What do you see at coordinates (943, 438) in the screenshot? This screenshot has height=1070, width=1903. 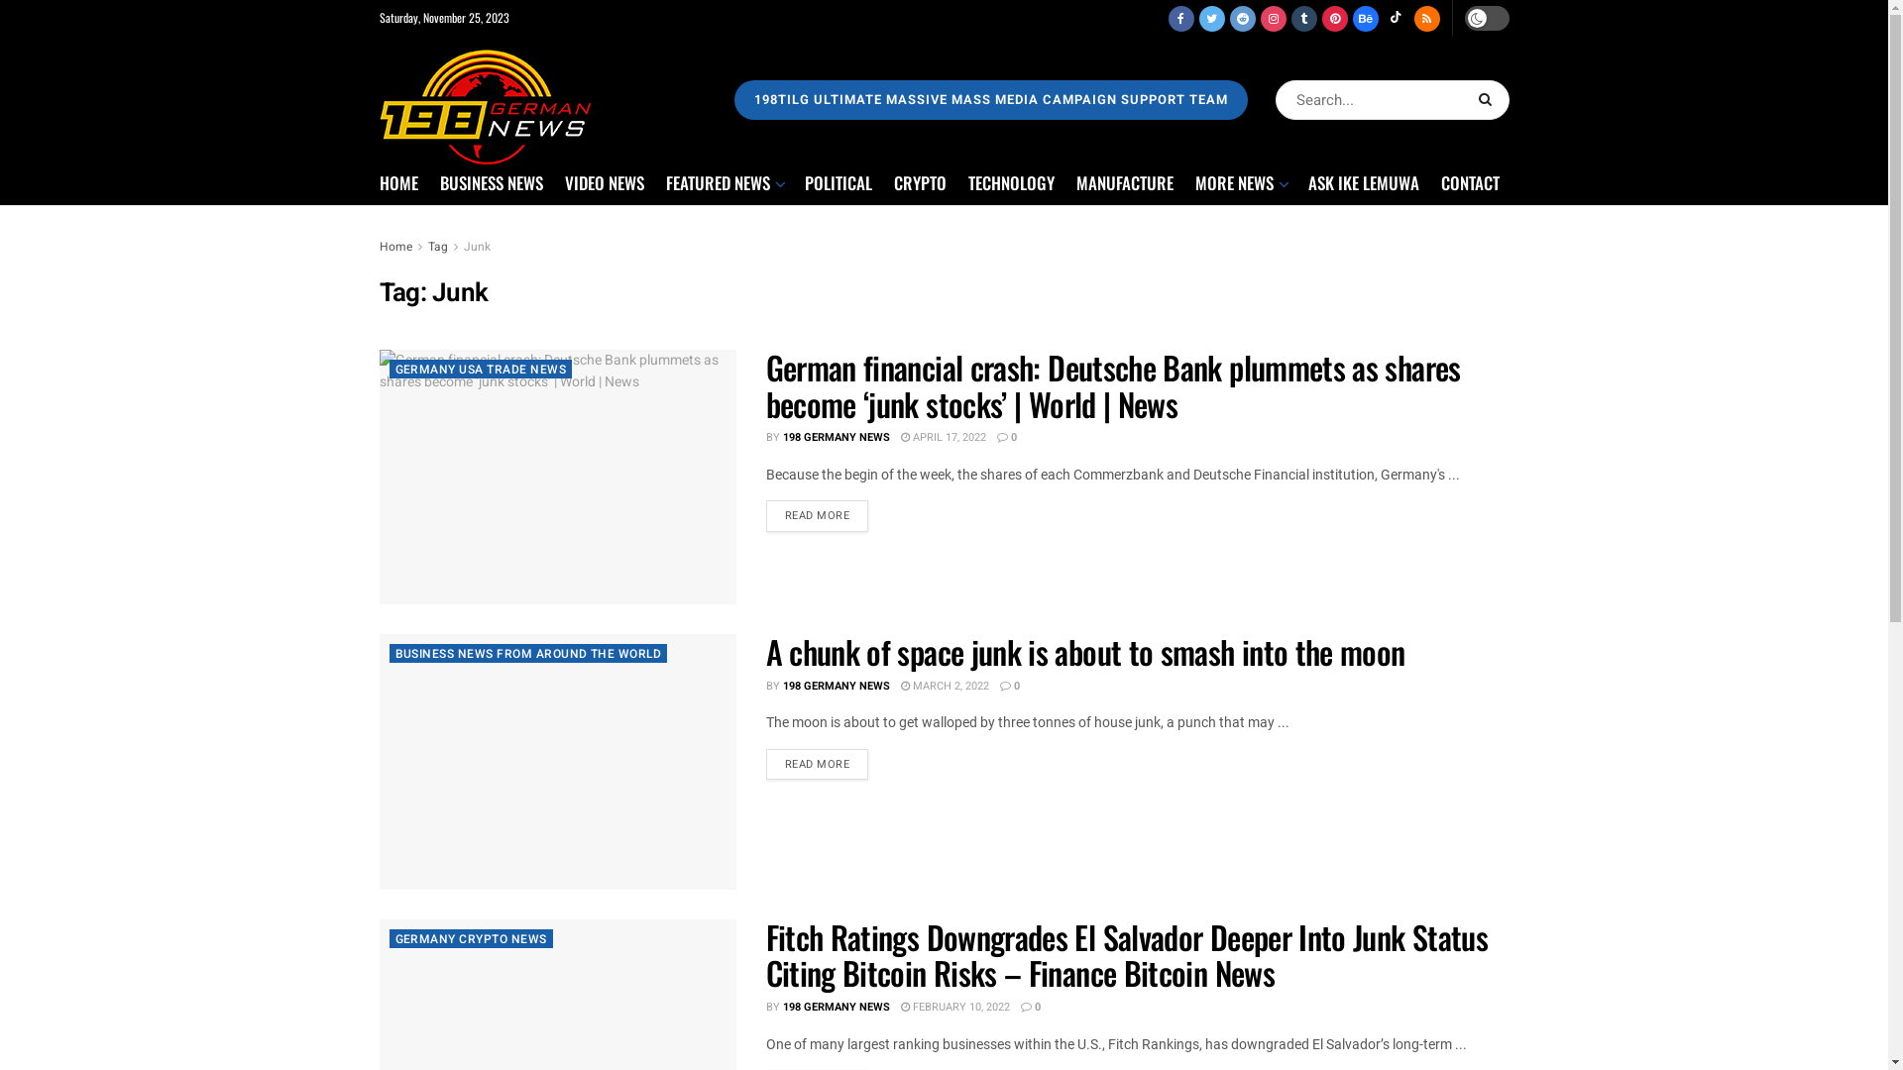 I see `APRIL 17, 2022` at bounding box center [943, 438].